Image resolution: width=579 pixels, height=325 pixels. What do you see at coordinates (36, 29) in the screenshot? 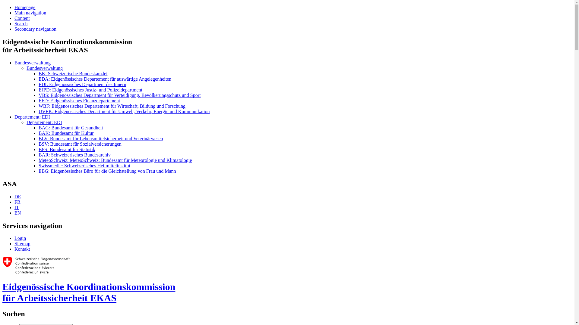
I see `Secondary navigation` at bounding box center [36, 29].